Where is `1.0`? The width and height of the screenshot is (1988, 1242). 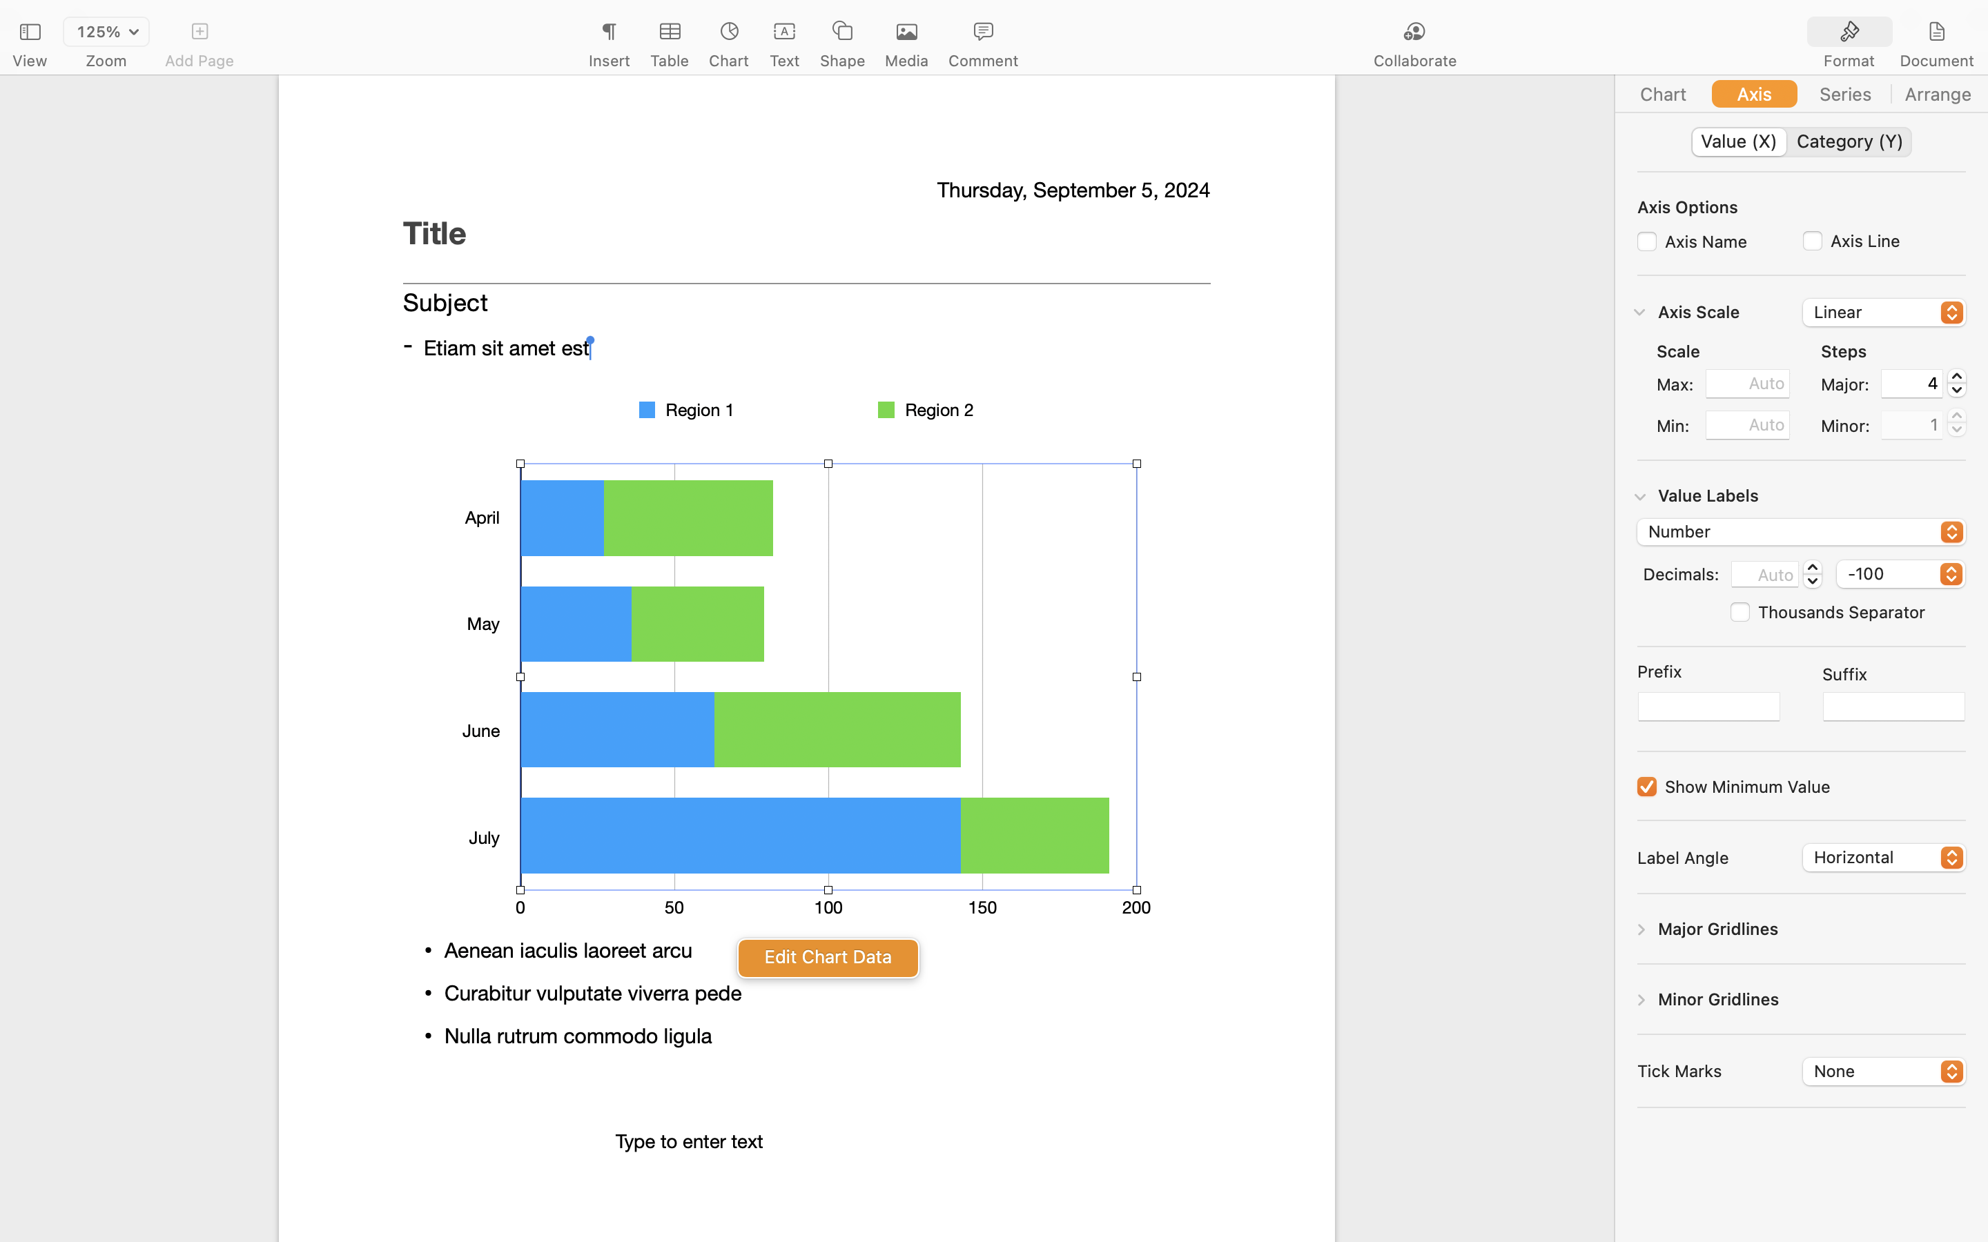
1.0 is located at coordinates (1957, 422).